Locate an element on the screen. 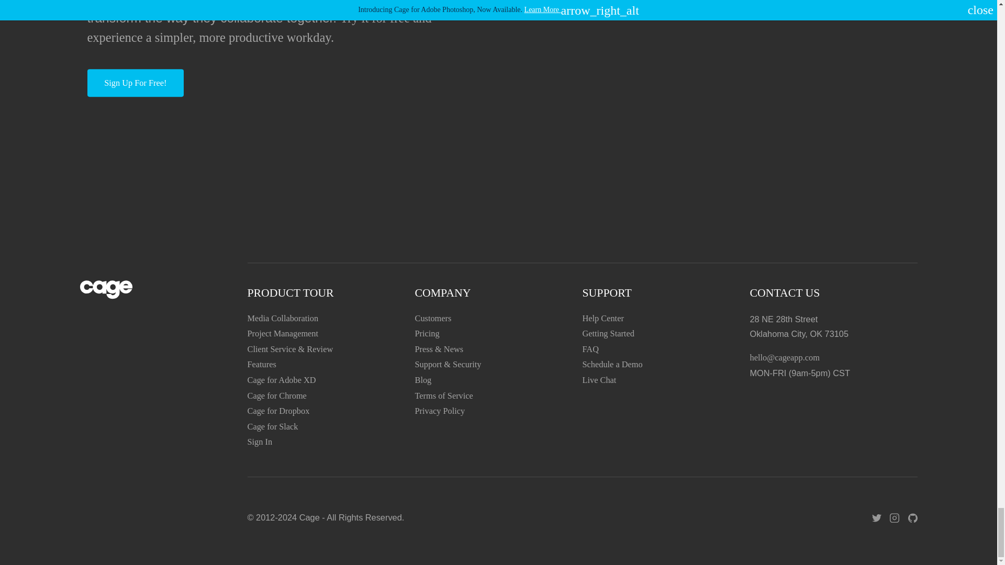 The height and width of the screenshot is (565, 1005). Blog is located at coordinates (422, 380).